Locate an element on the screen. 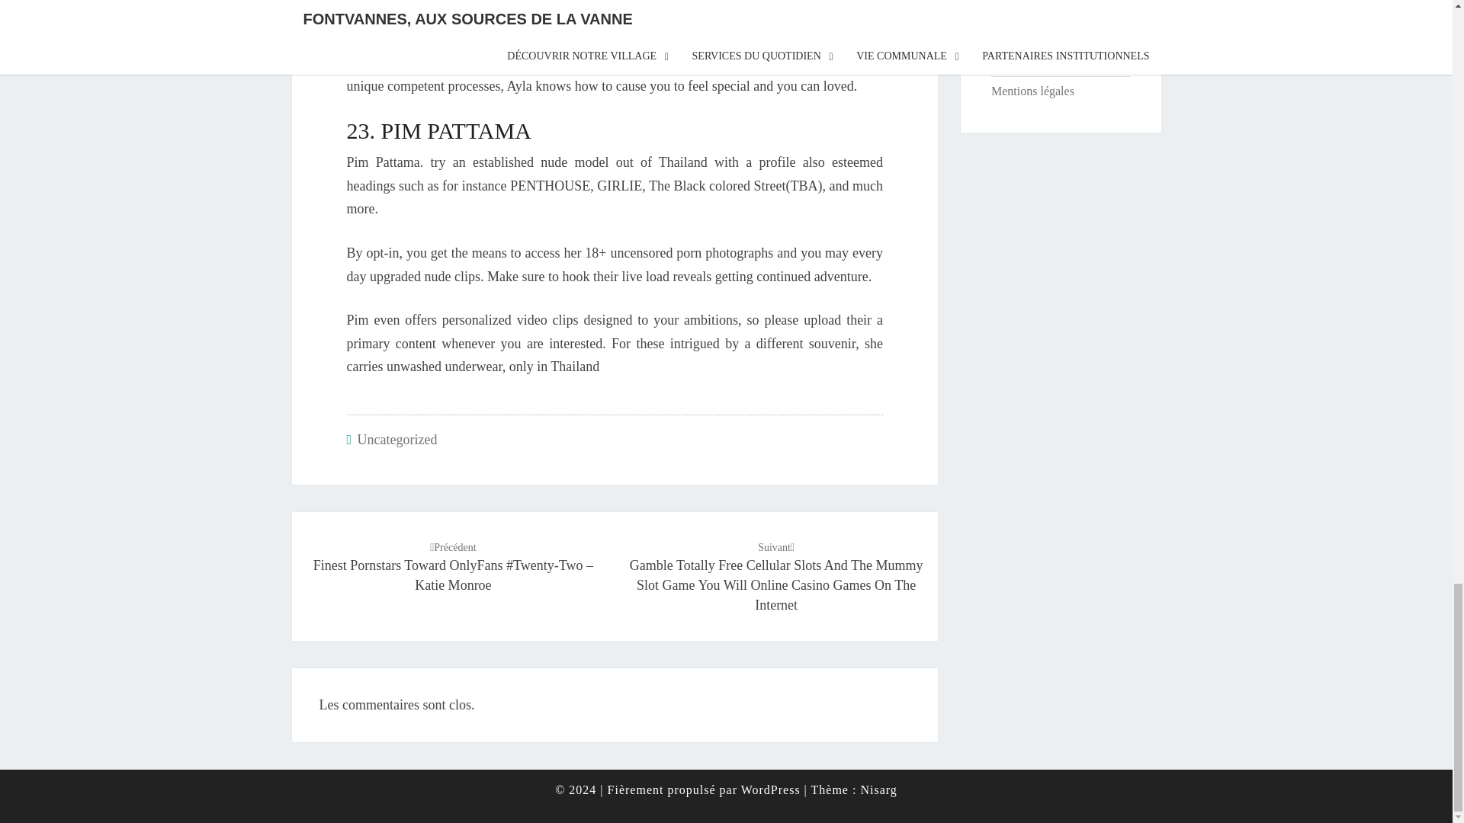  onlyfans milf creampie is located at coordinates (614, 51).